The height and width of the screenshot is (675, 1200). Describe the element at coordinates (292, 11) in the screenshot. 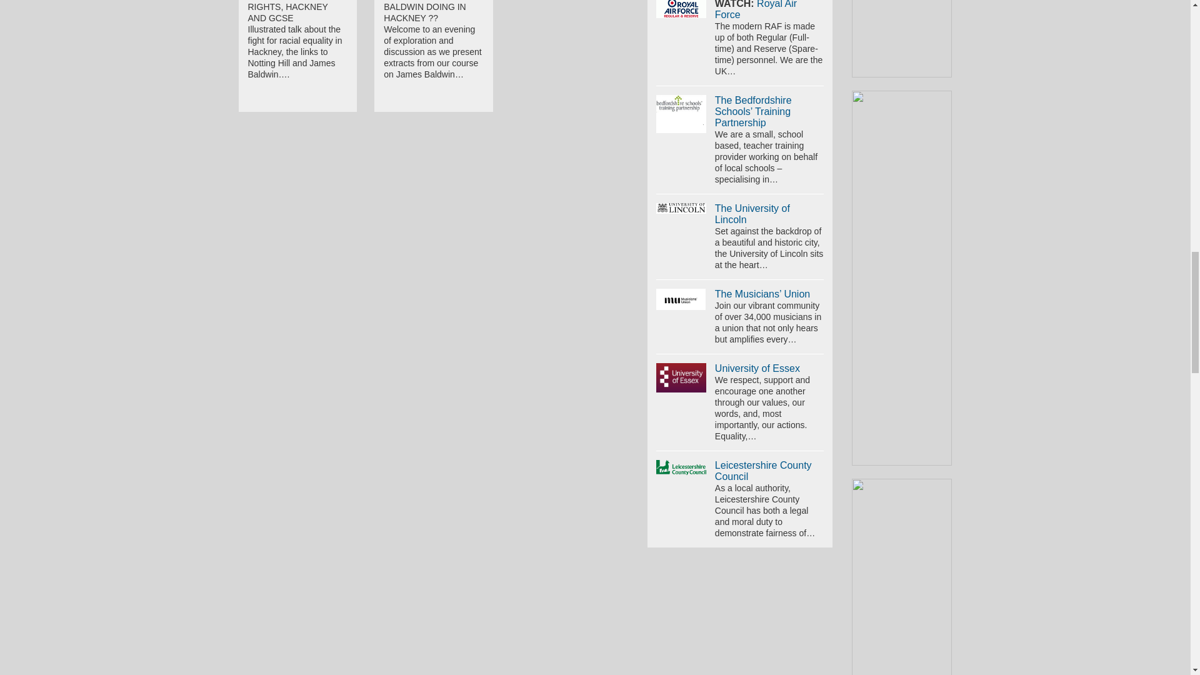

I see `Black British Civil Rights, Hackney and GCSE` at that location.